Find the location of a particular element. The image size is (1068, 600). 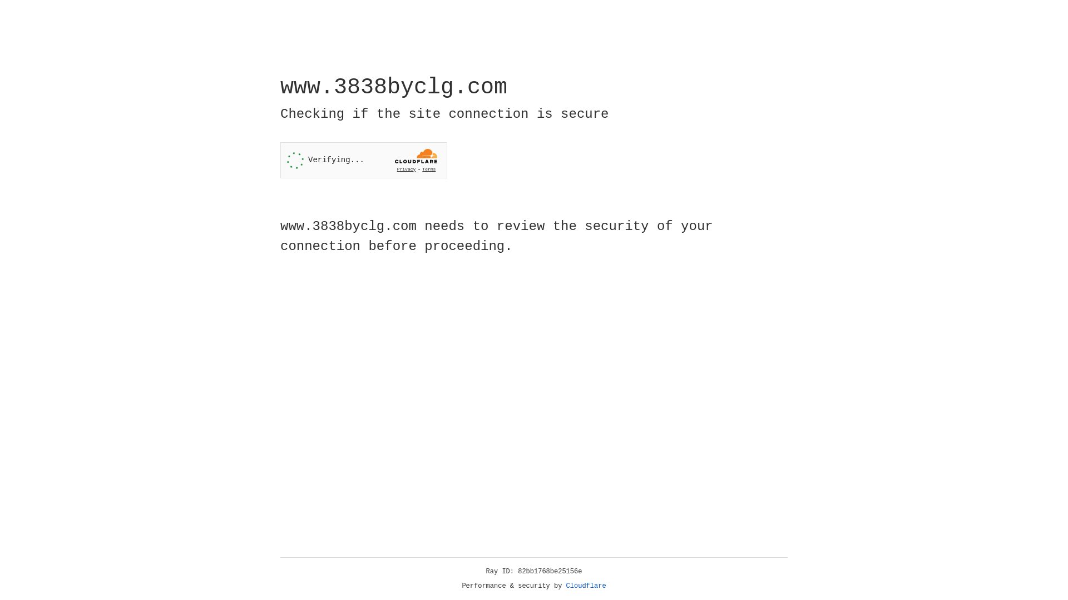

Cloudflare is located at coordinates (586, 586).